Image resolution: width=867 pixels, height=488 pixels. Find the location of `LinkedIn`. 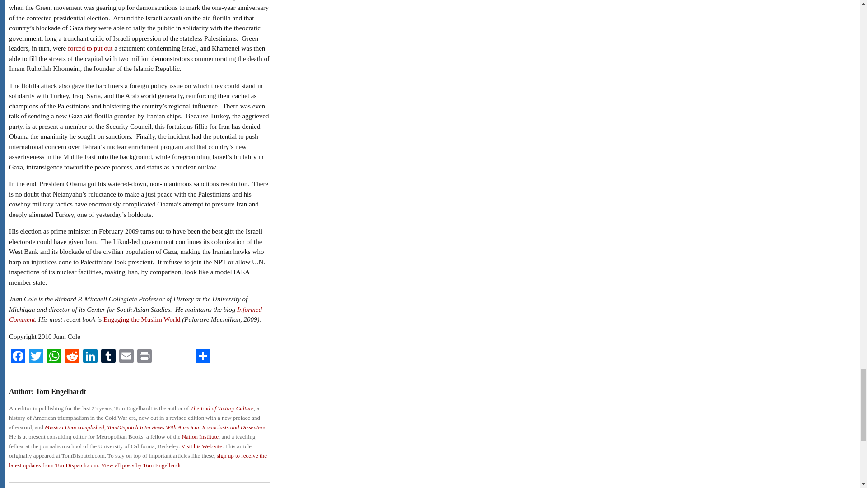

LinkedIn is located at coordinates (90, 357).